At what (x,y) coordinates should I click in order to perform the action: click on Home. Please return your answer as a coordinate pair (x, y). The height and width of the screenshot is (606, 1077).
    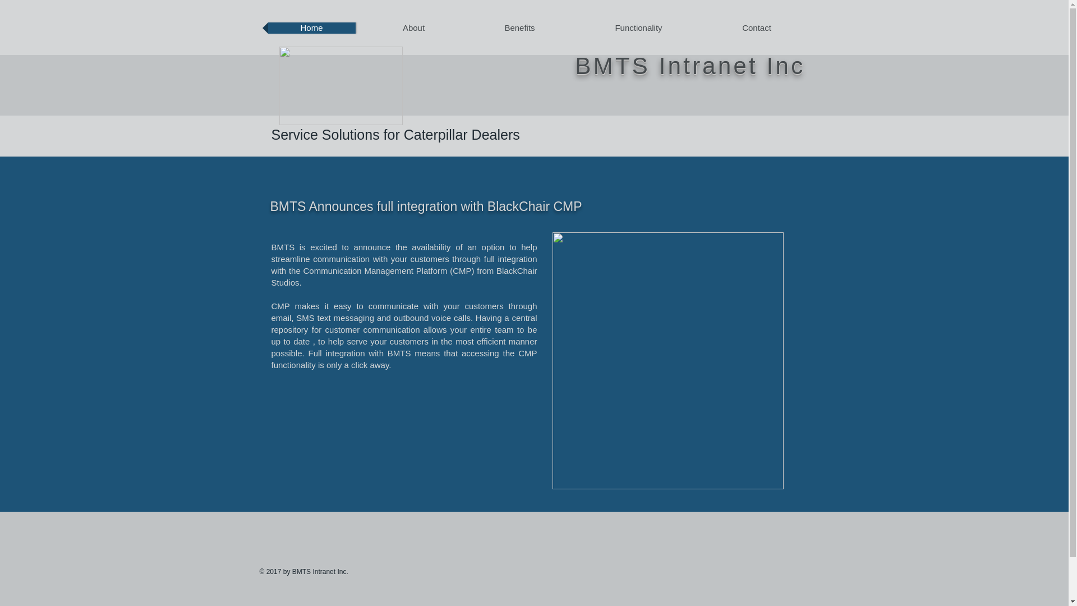
    Looking at the image, I should click on (312, 28).